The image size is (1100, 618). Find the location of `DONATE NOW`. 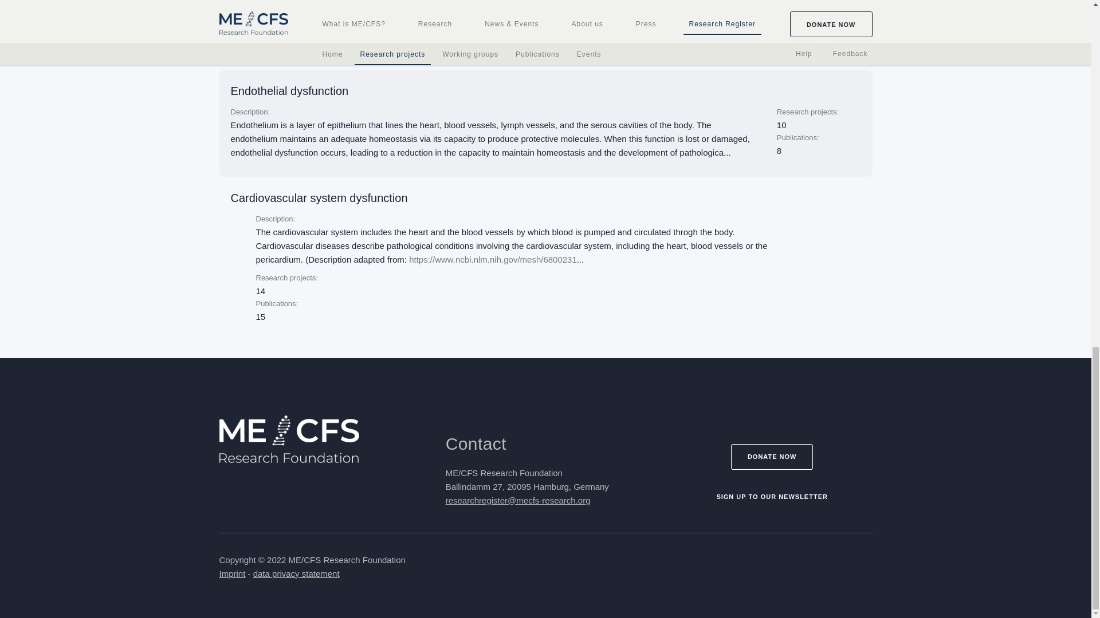

DONATE NOW is located at coordinates (772, 457).